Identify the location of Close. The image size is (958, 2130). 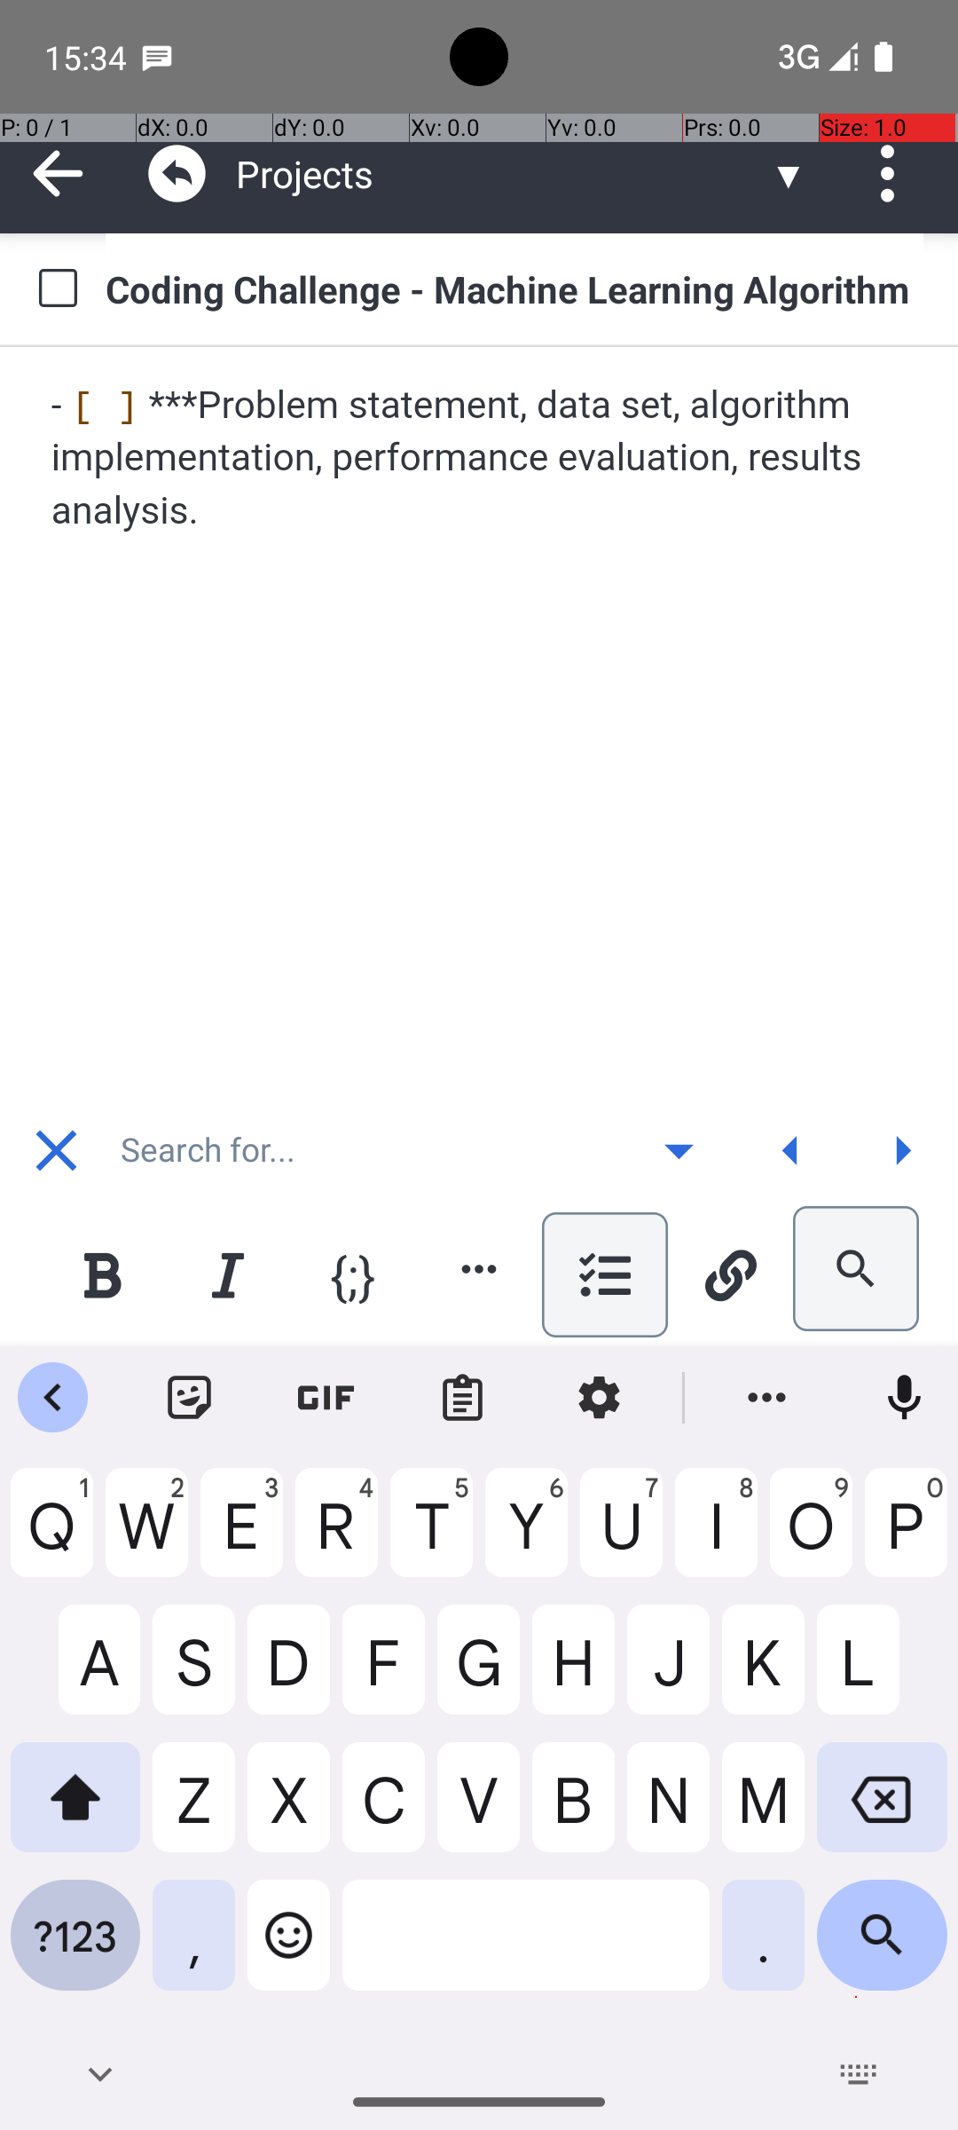
(56, 1150).